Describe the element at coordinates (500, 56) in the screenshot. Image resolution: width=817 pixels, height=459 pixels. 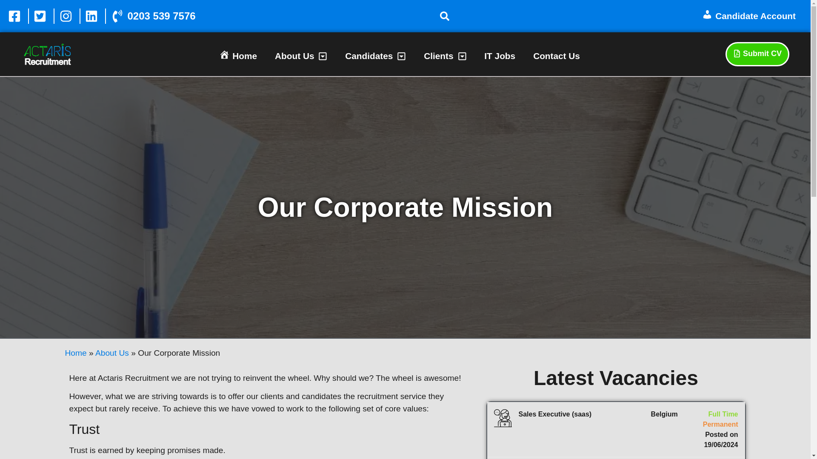
I see `IT Jobs` at that location.